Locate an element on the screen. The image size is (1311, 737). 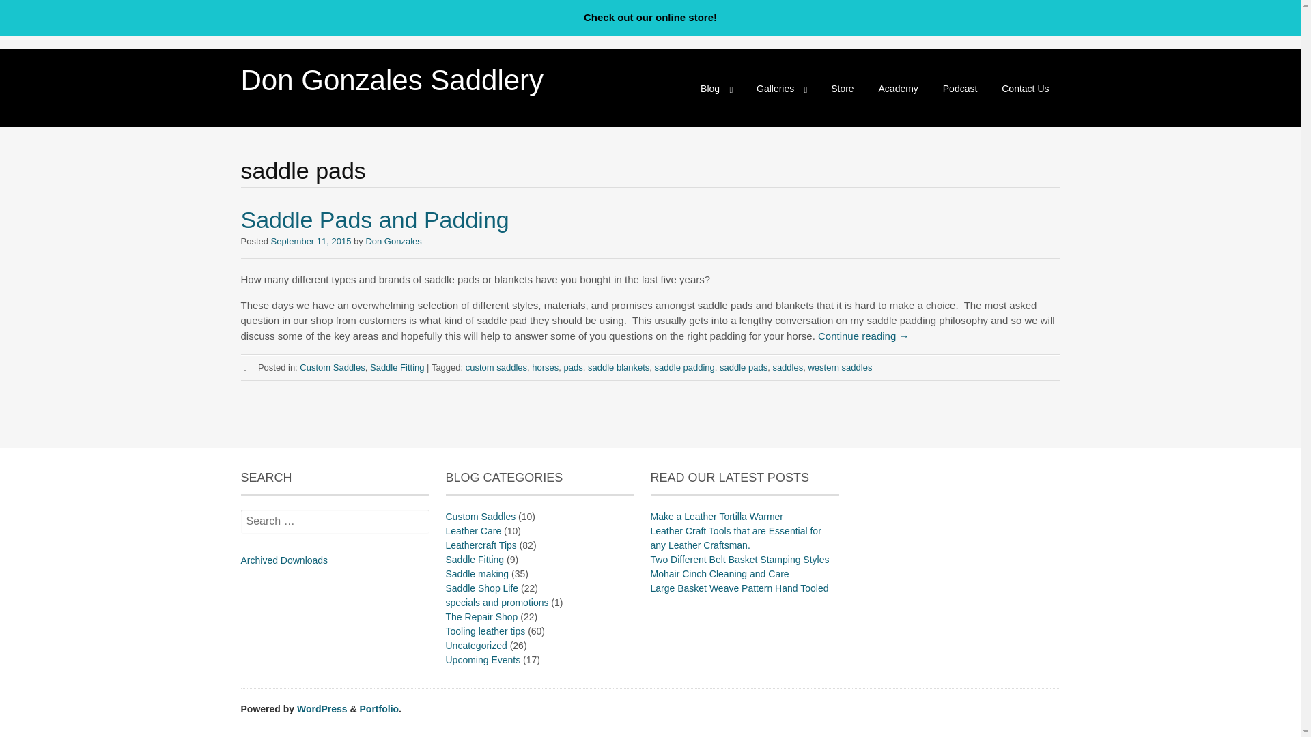
saddle padding is located at coordinates (684, 367).